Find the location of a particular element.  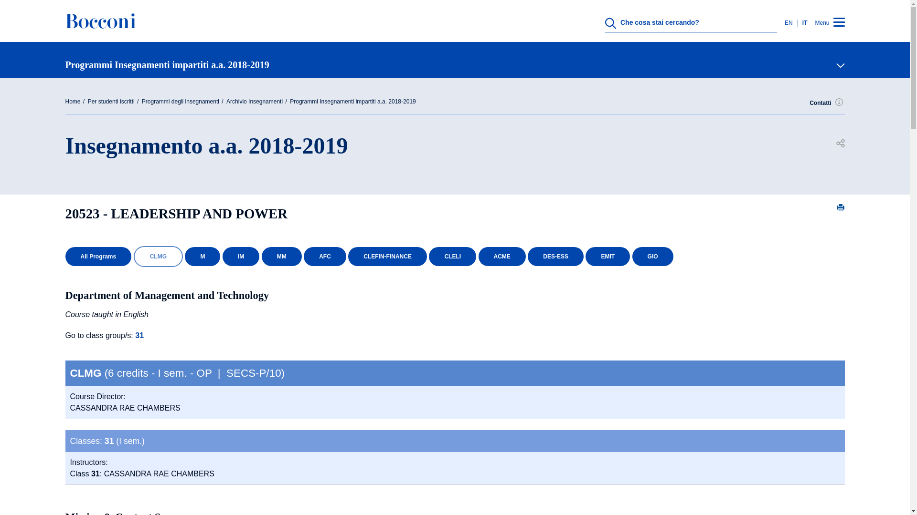

Docenti e Ricerca is located at coordinates (451, 299).